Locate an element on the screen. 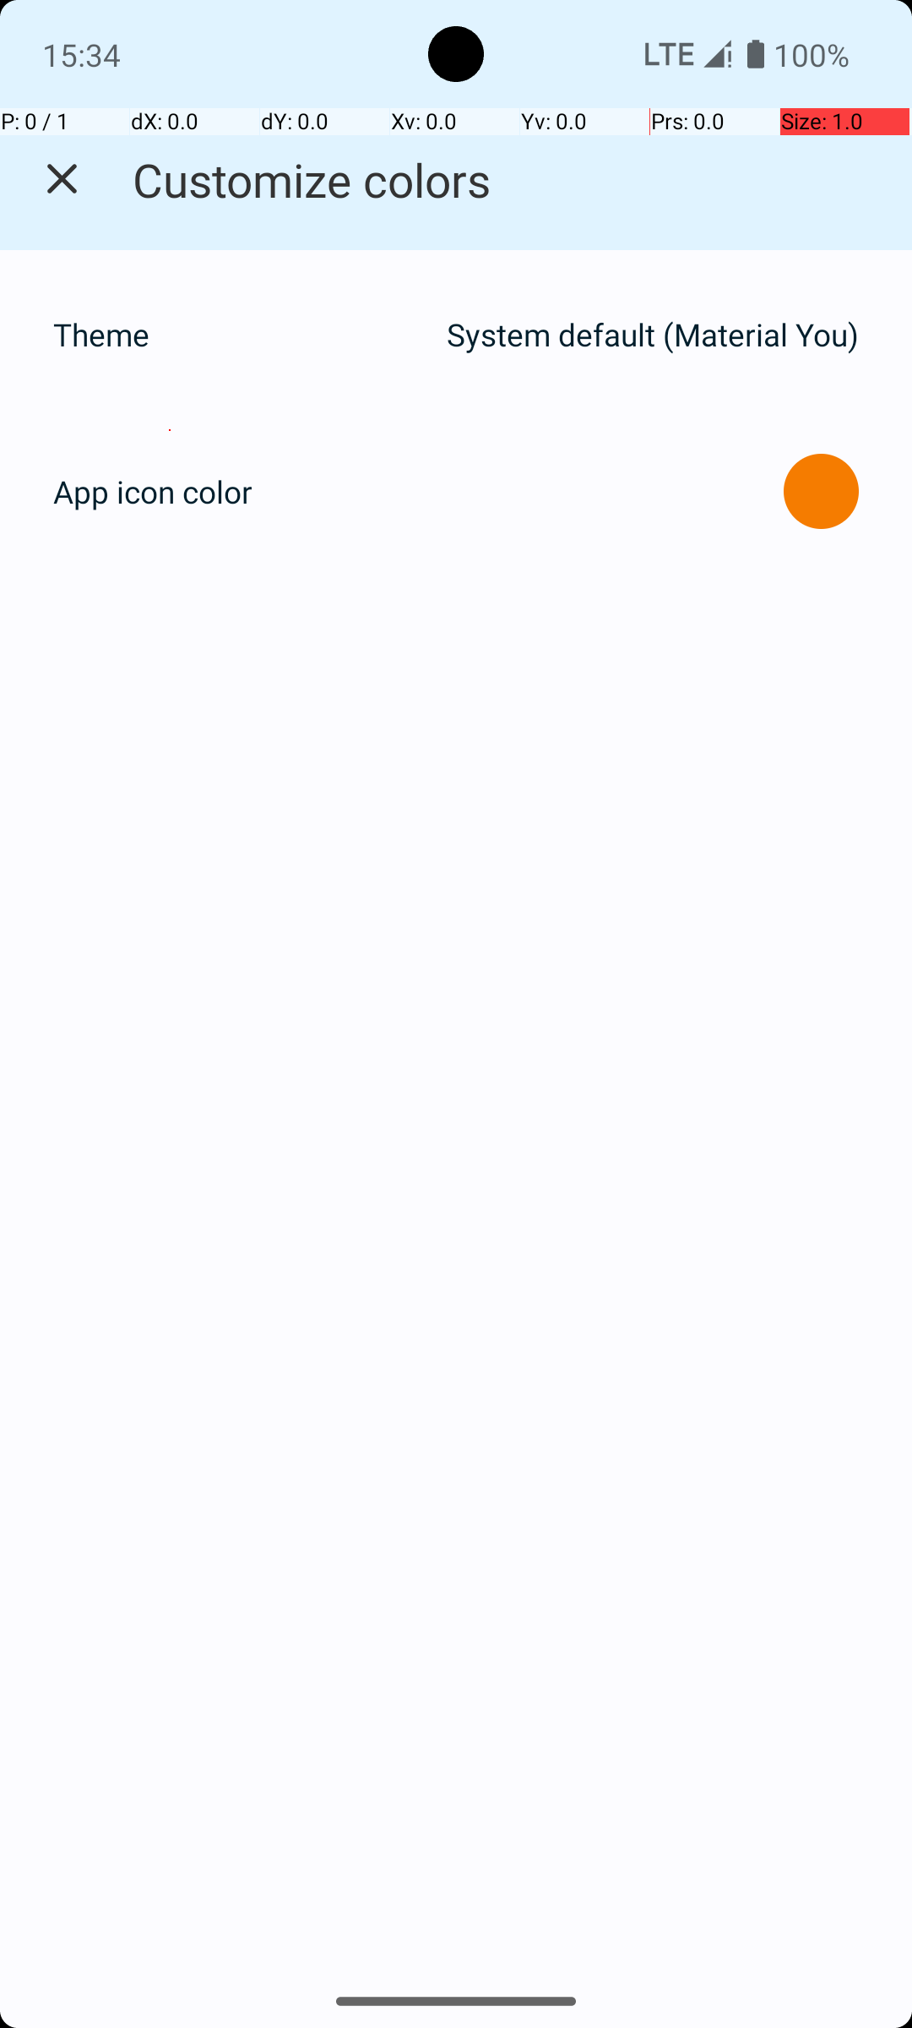  System default (Material You) is located at coordinates (653, 335).